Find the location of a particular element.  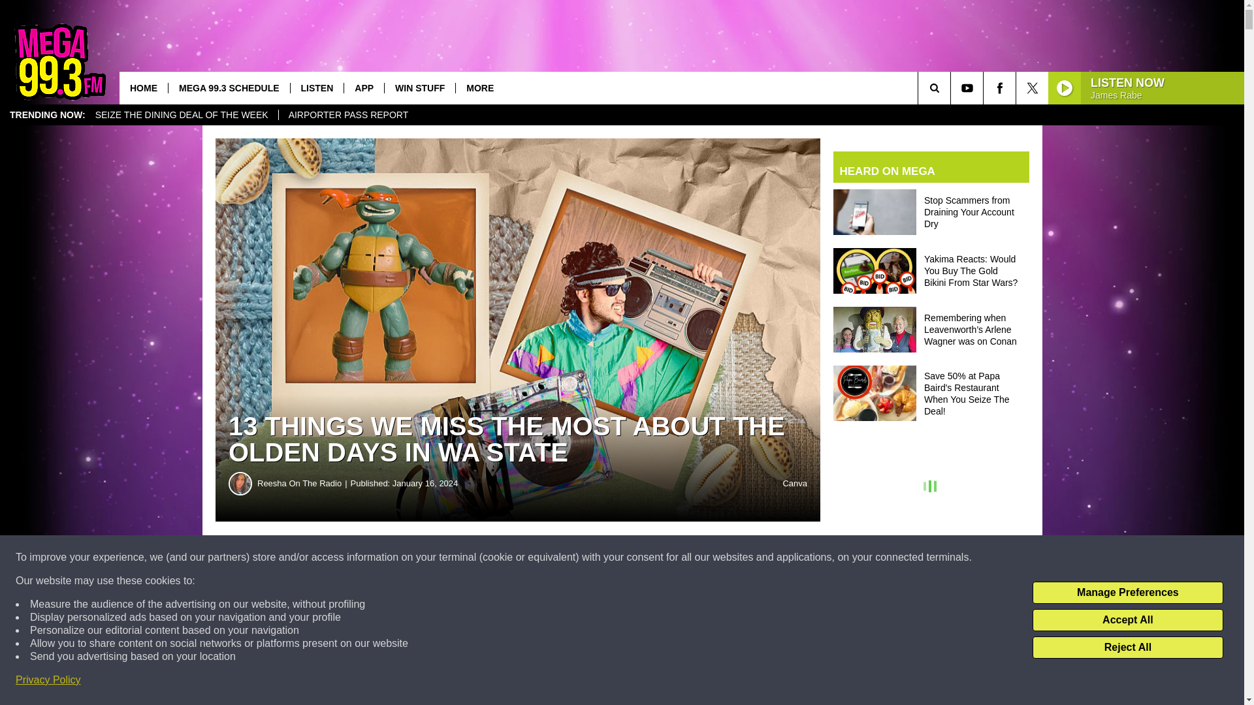

AIRPORTER PASS REPORT is located at coordinates (349, 115).